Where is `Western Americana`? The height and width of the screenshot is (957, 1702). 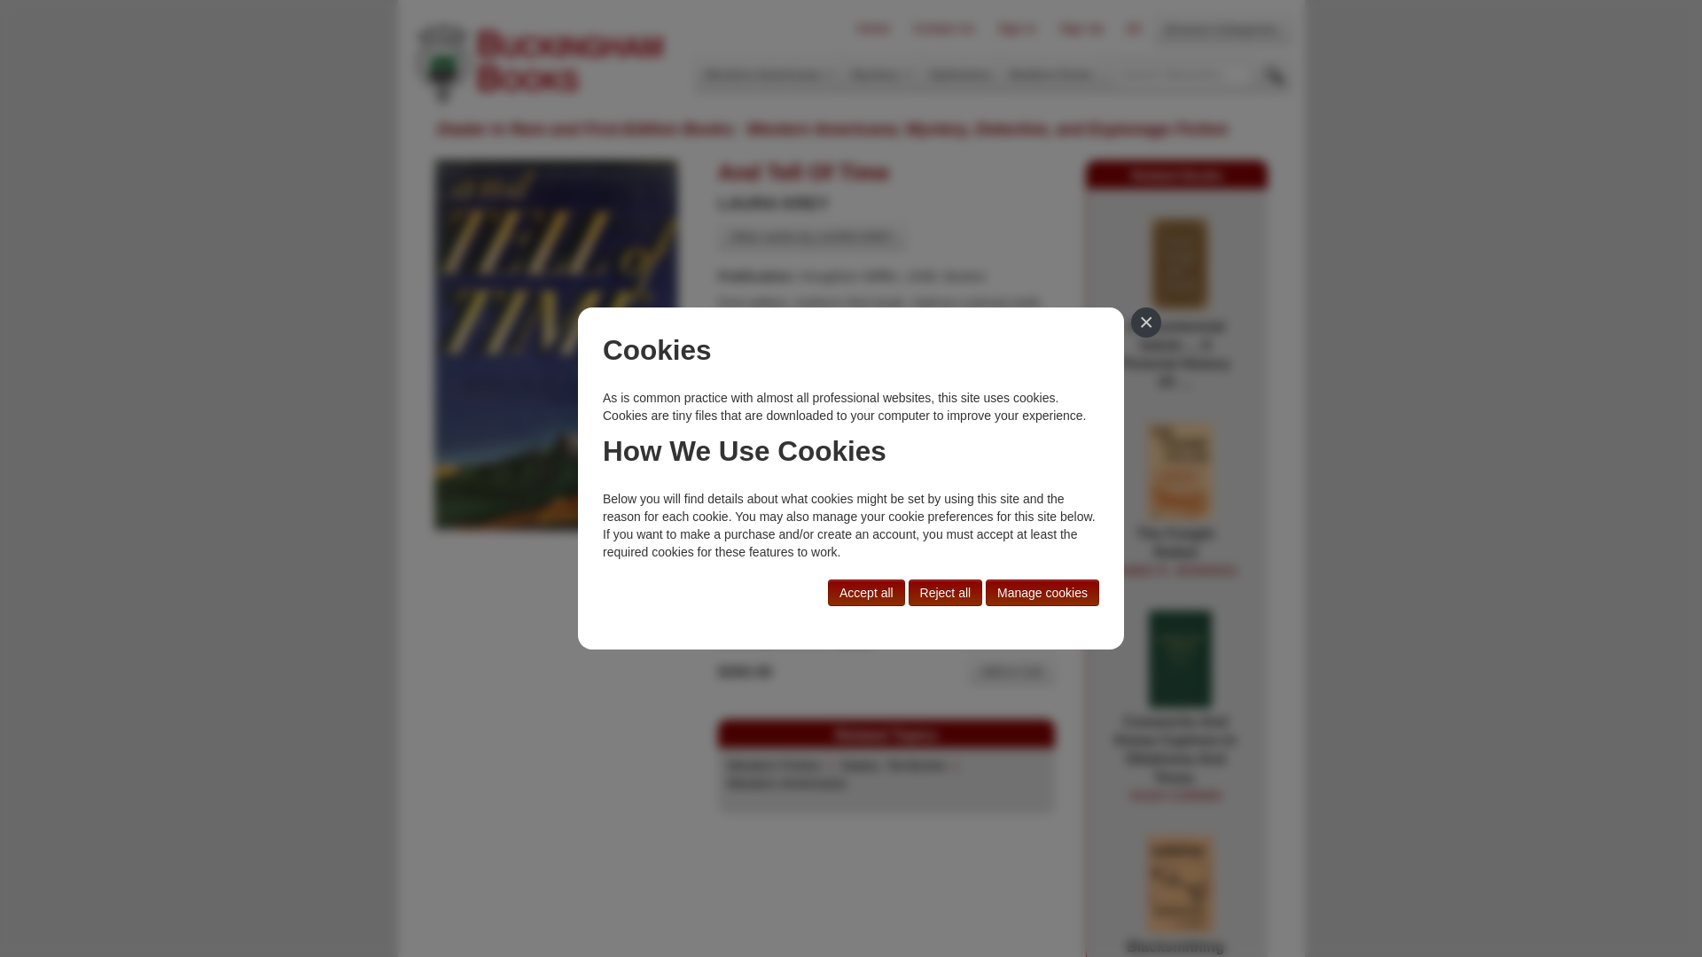
Western Americana is located at coordinates (1222, 28).